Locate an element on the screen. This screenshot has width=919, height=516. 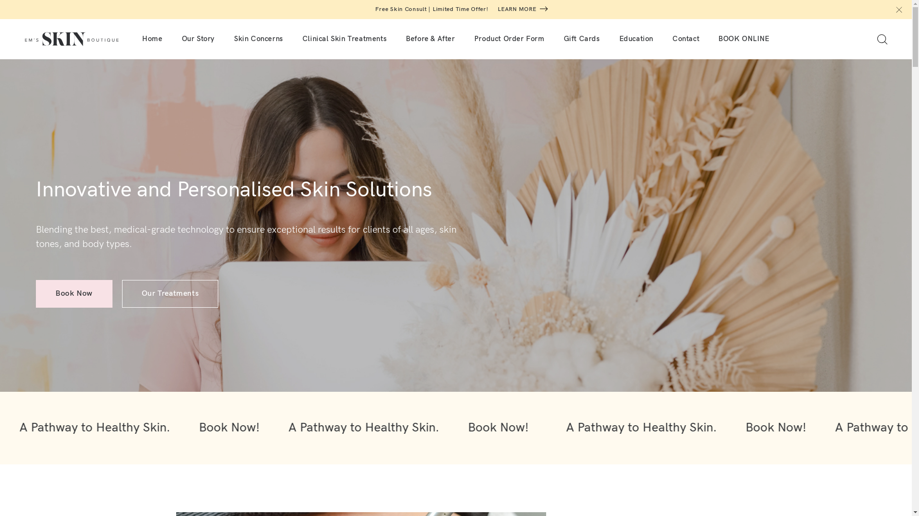
Our Treatments is located at coordinates (170, 294).